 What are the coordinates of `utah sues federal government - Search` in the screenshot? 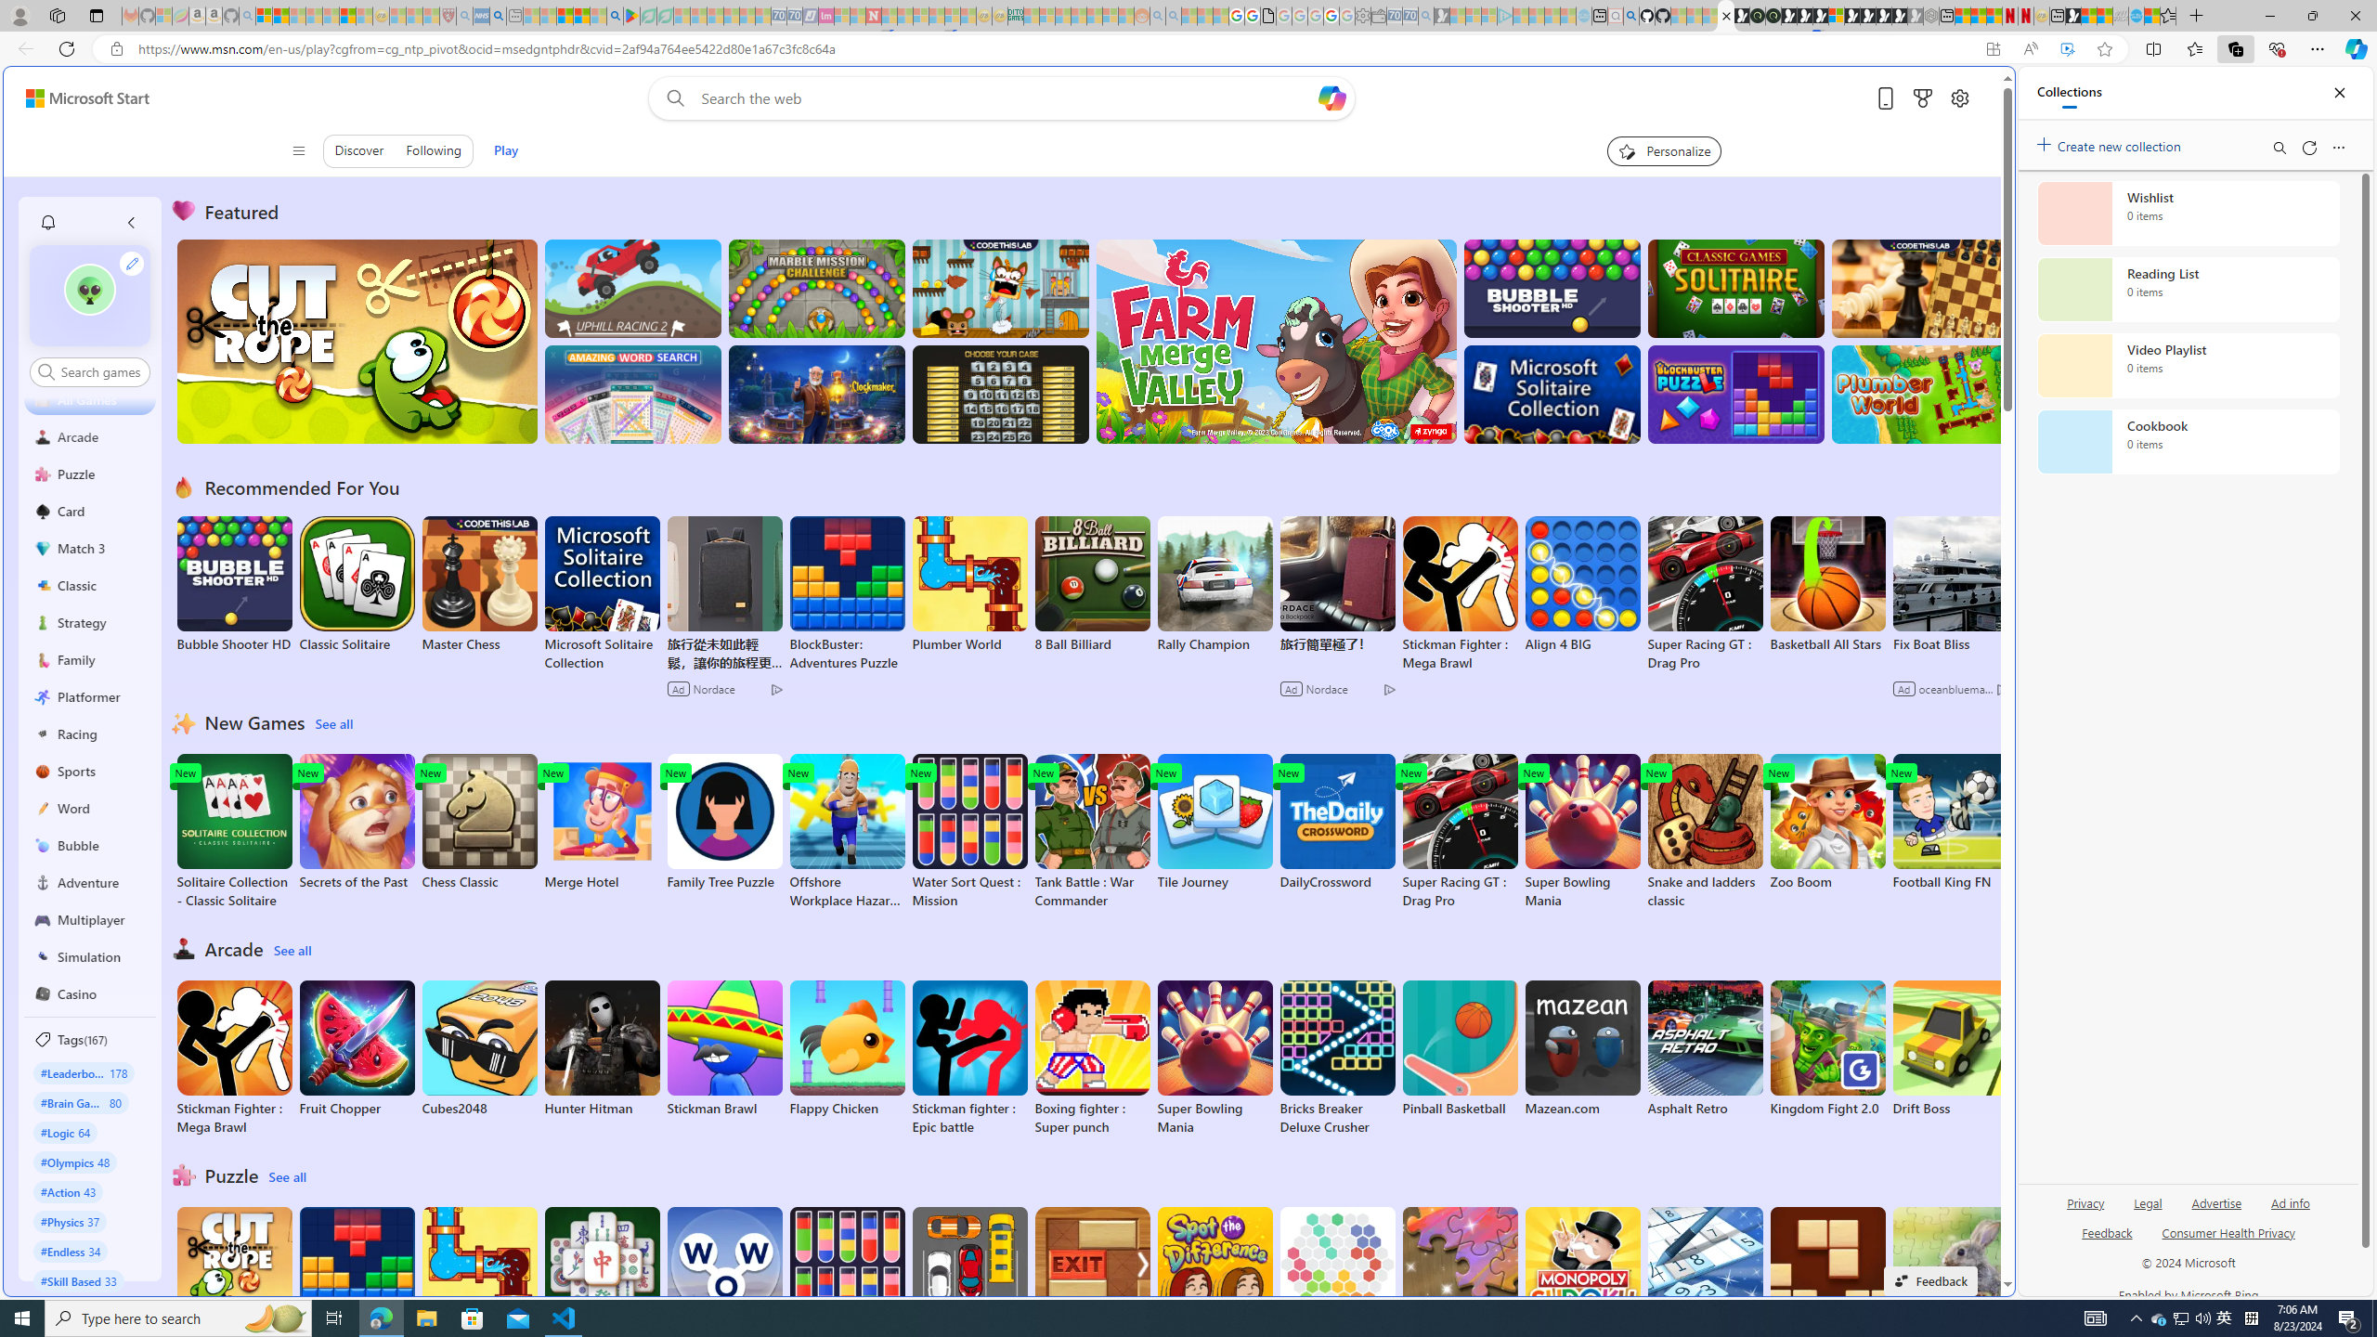 It's located at (498, 16).